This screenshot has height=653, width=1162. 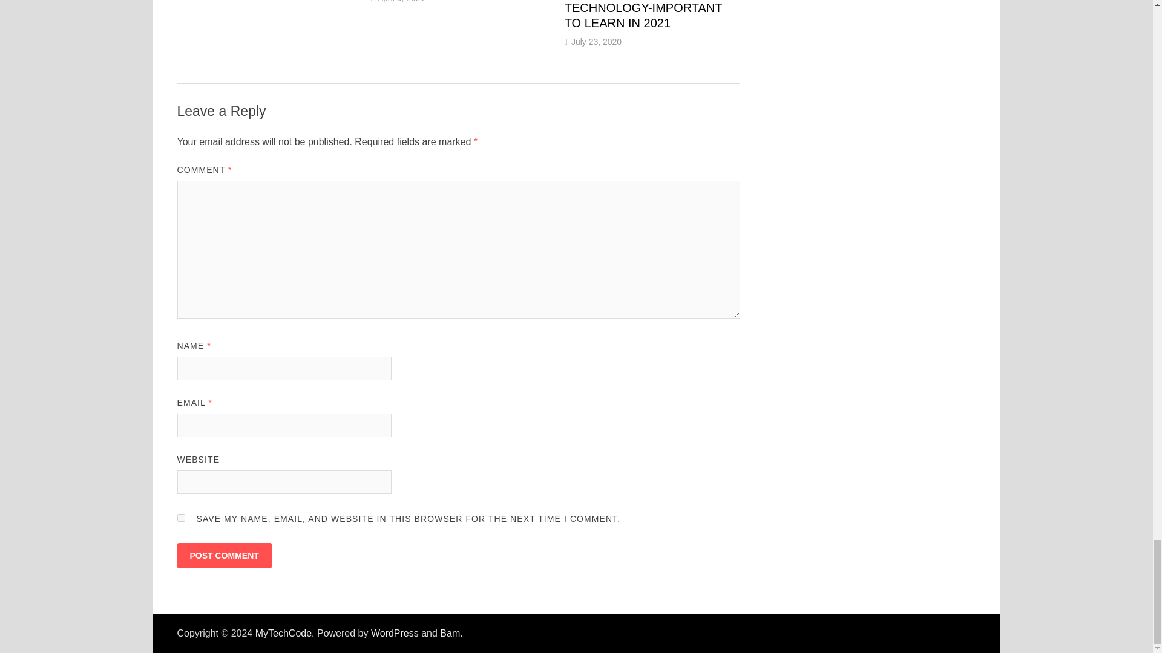 What do you see at coordinates (643, 15) in the screenshot?
I see `TECHNOLOGY-IMPORTANT TO LEARN IN 2021` at bounding box center [643, 15].